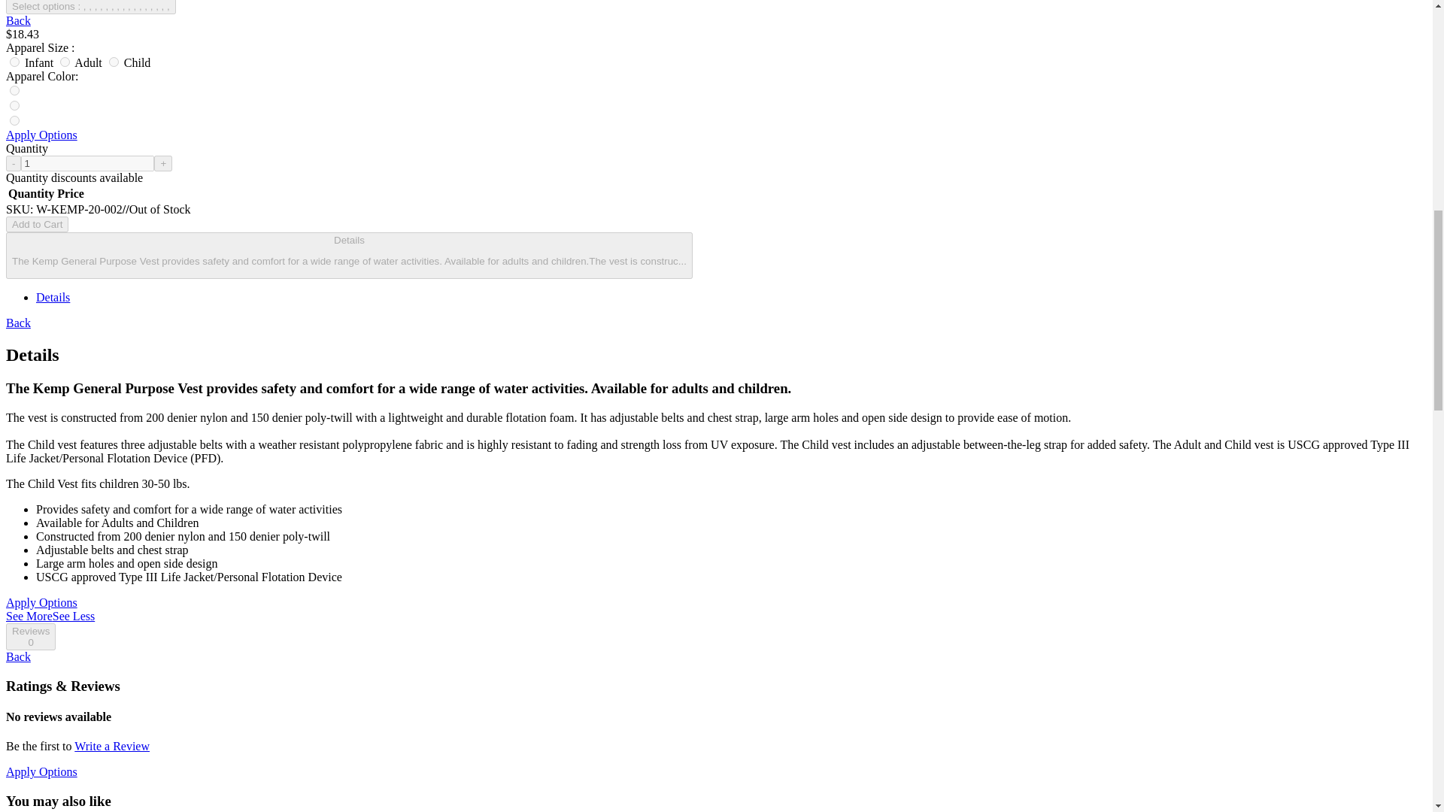  What do you see at coordinates (87, 163) in the screenshot?
I see `1` at bounding box center [87, 163].